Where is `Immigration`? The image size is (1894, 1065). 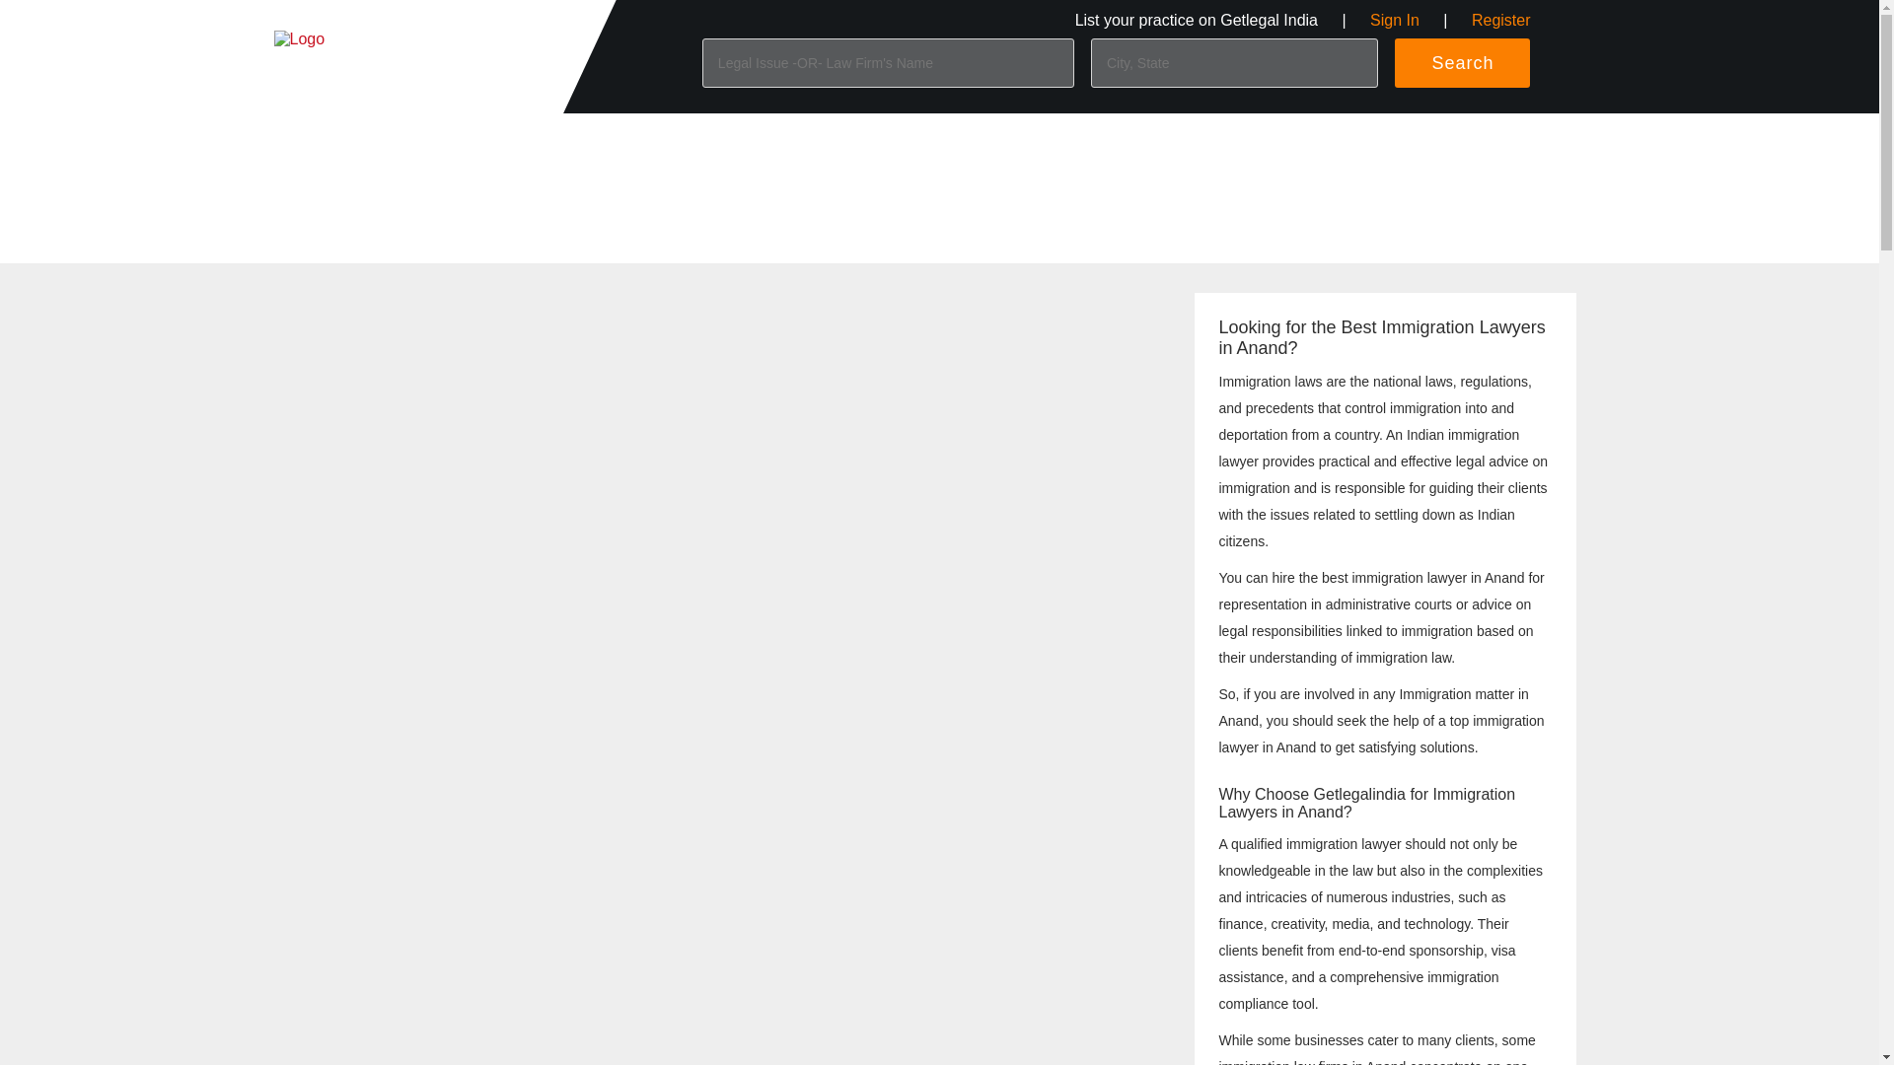
Immigration is located at coordinates (475, 141).